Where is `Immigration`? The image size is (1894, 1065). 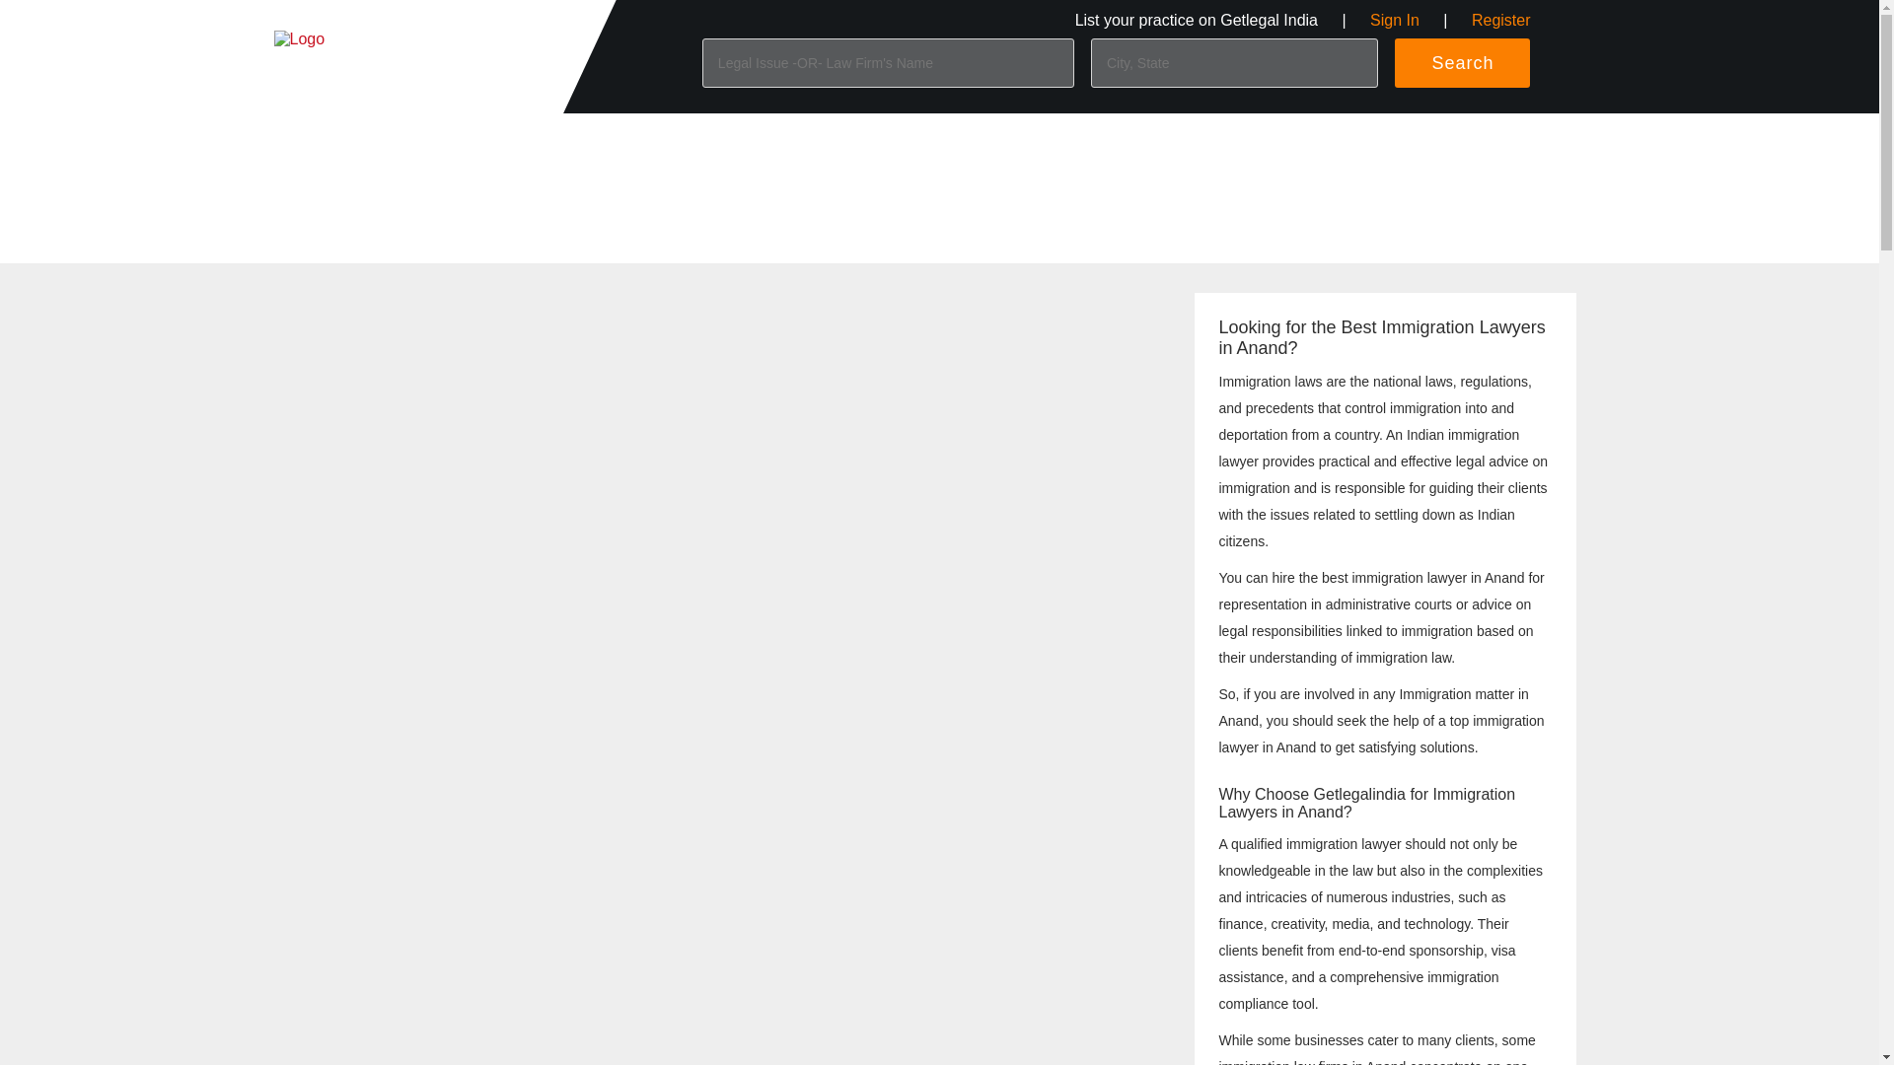
Immigration is located at coordinates (475, 141).